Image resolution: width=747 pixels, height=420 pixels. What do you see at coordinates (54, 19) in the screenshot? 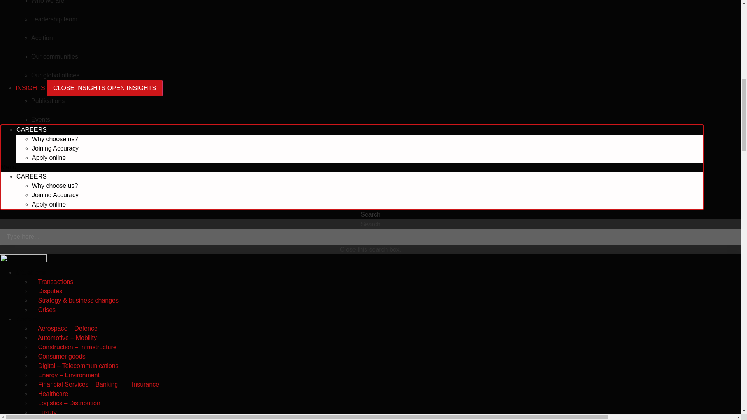
I see `Leadership team` at bounding box center [54, 19].